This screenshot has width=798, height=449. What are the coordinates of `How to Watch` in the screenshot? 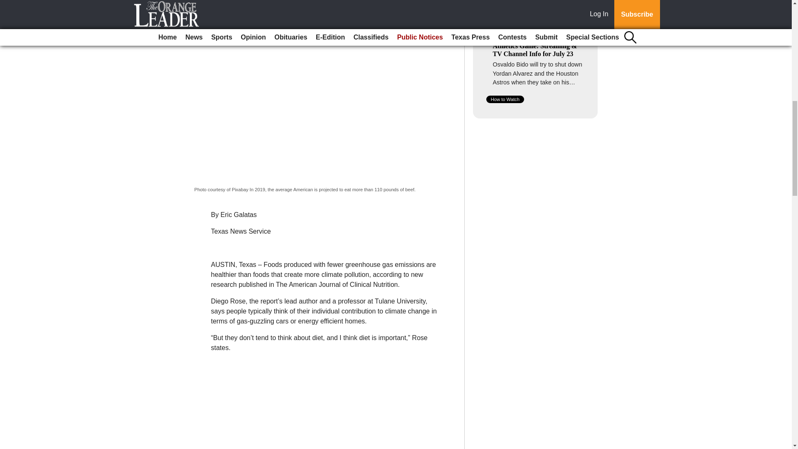 It's located at (505, 99).